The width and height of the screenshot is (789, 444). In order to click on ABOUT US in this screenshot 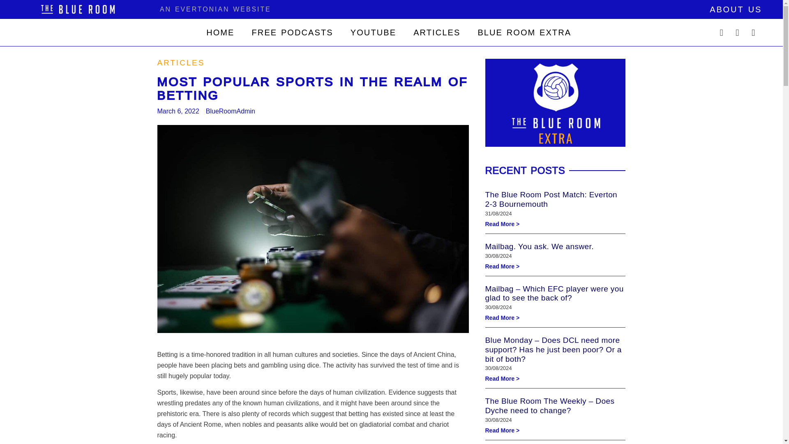, I will do `click(736, 9)`.